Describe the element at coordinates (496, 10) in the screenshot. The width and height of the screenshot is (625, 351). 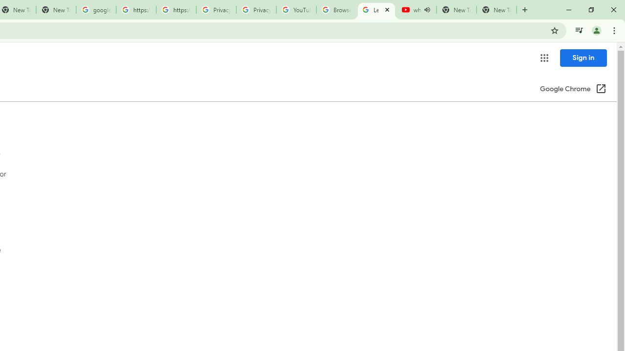
I see `New Tab` at that location.